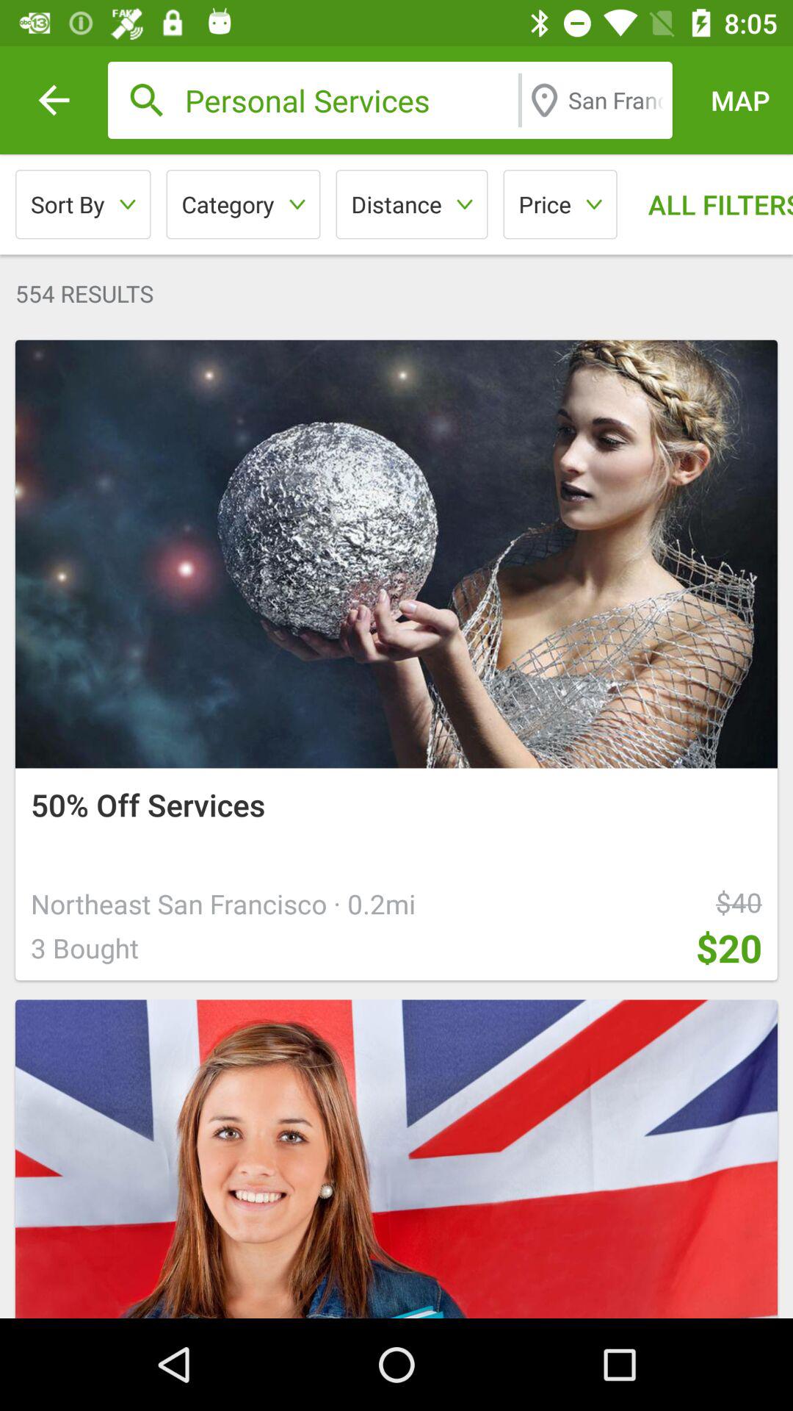  What do you see at coordinates (243, 204) in the screenshot?
I see `press the item next to distance icon` at bounding box center [243, 204].